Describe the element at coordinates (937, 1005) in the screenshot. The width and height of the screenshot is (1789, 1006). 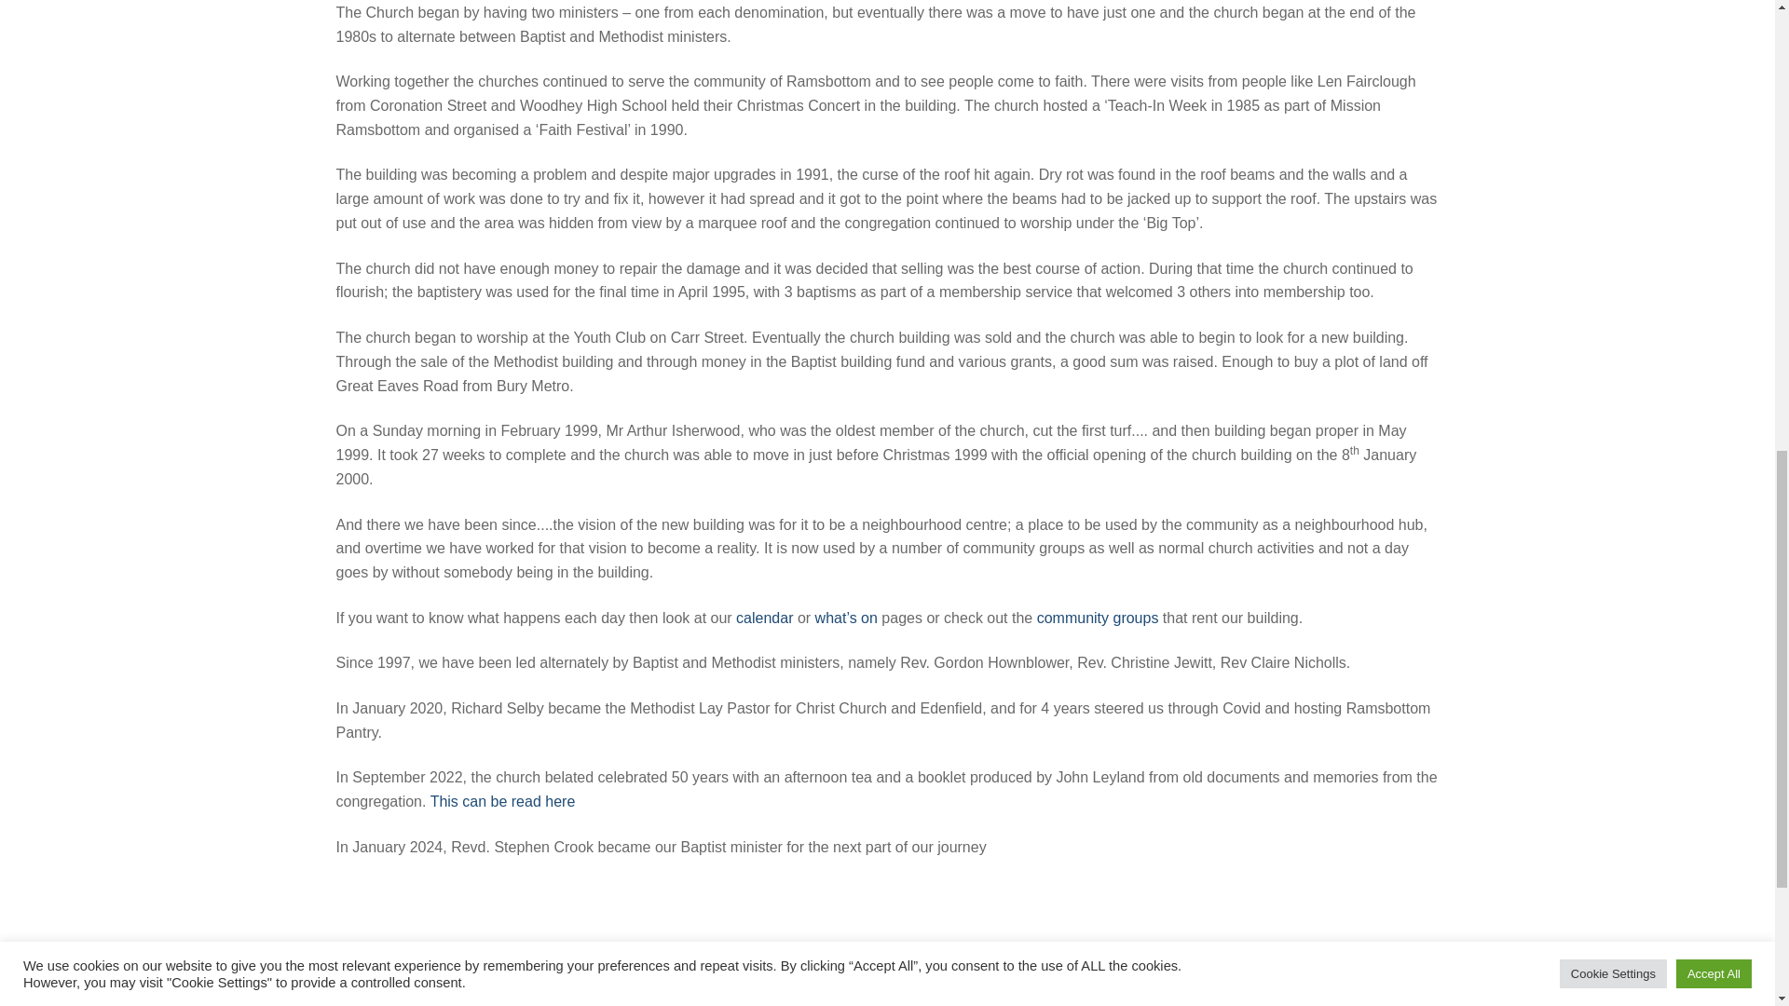
I see `Contact Us` at that location.